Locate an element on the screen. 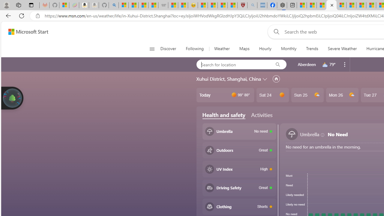 The height and width of the screenshot is (216, 384). Mon 26 is located at coordinates (342, 95).